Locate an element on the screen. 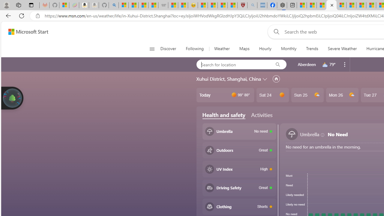 The height and width of the screenshot is (216, 384). Mon 26 is located at coordinates (342, 95).